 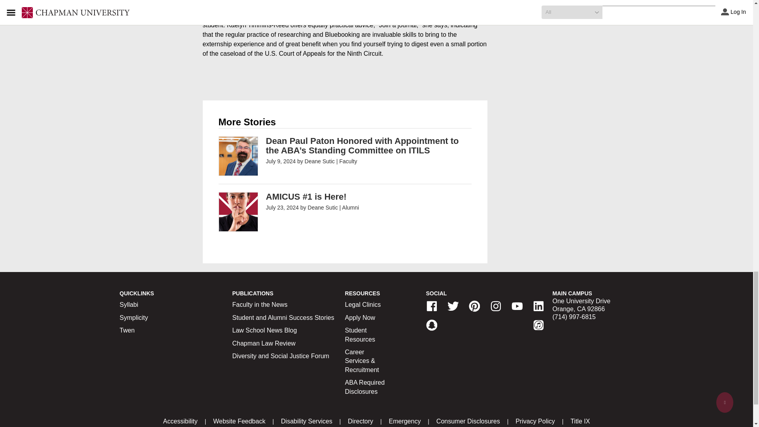 What do you see at coordinates (264, 343) in the screenshot?
I see `Chapman Law Review` at bounding box center [264, 343].